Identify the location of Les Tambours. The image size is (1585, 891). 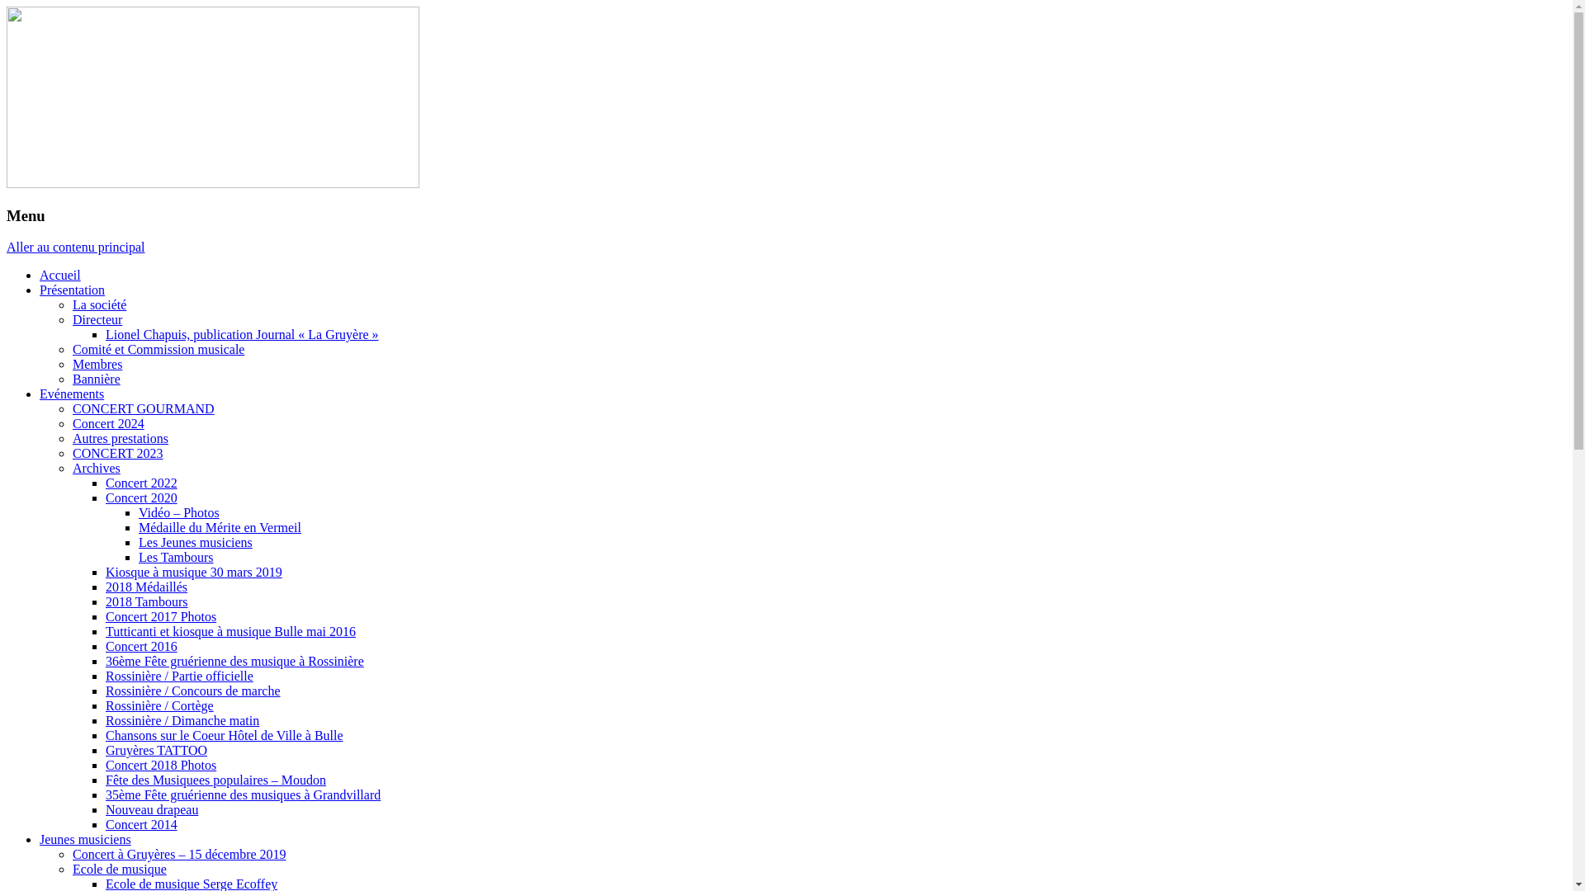
(177, 558).